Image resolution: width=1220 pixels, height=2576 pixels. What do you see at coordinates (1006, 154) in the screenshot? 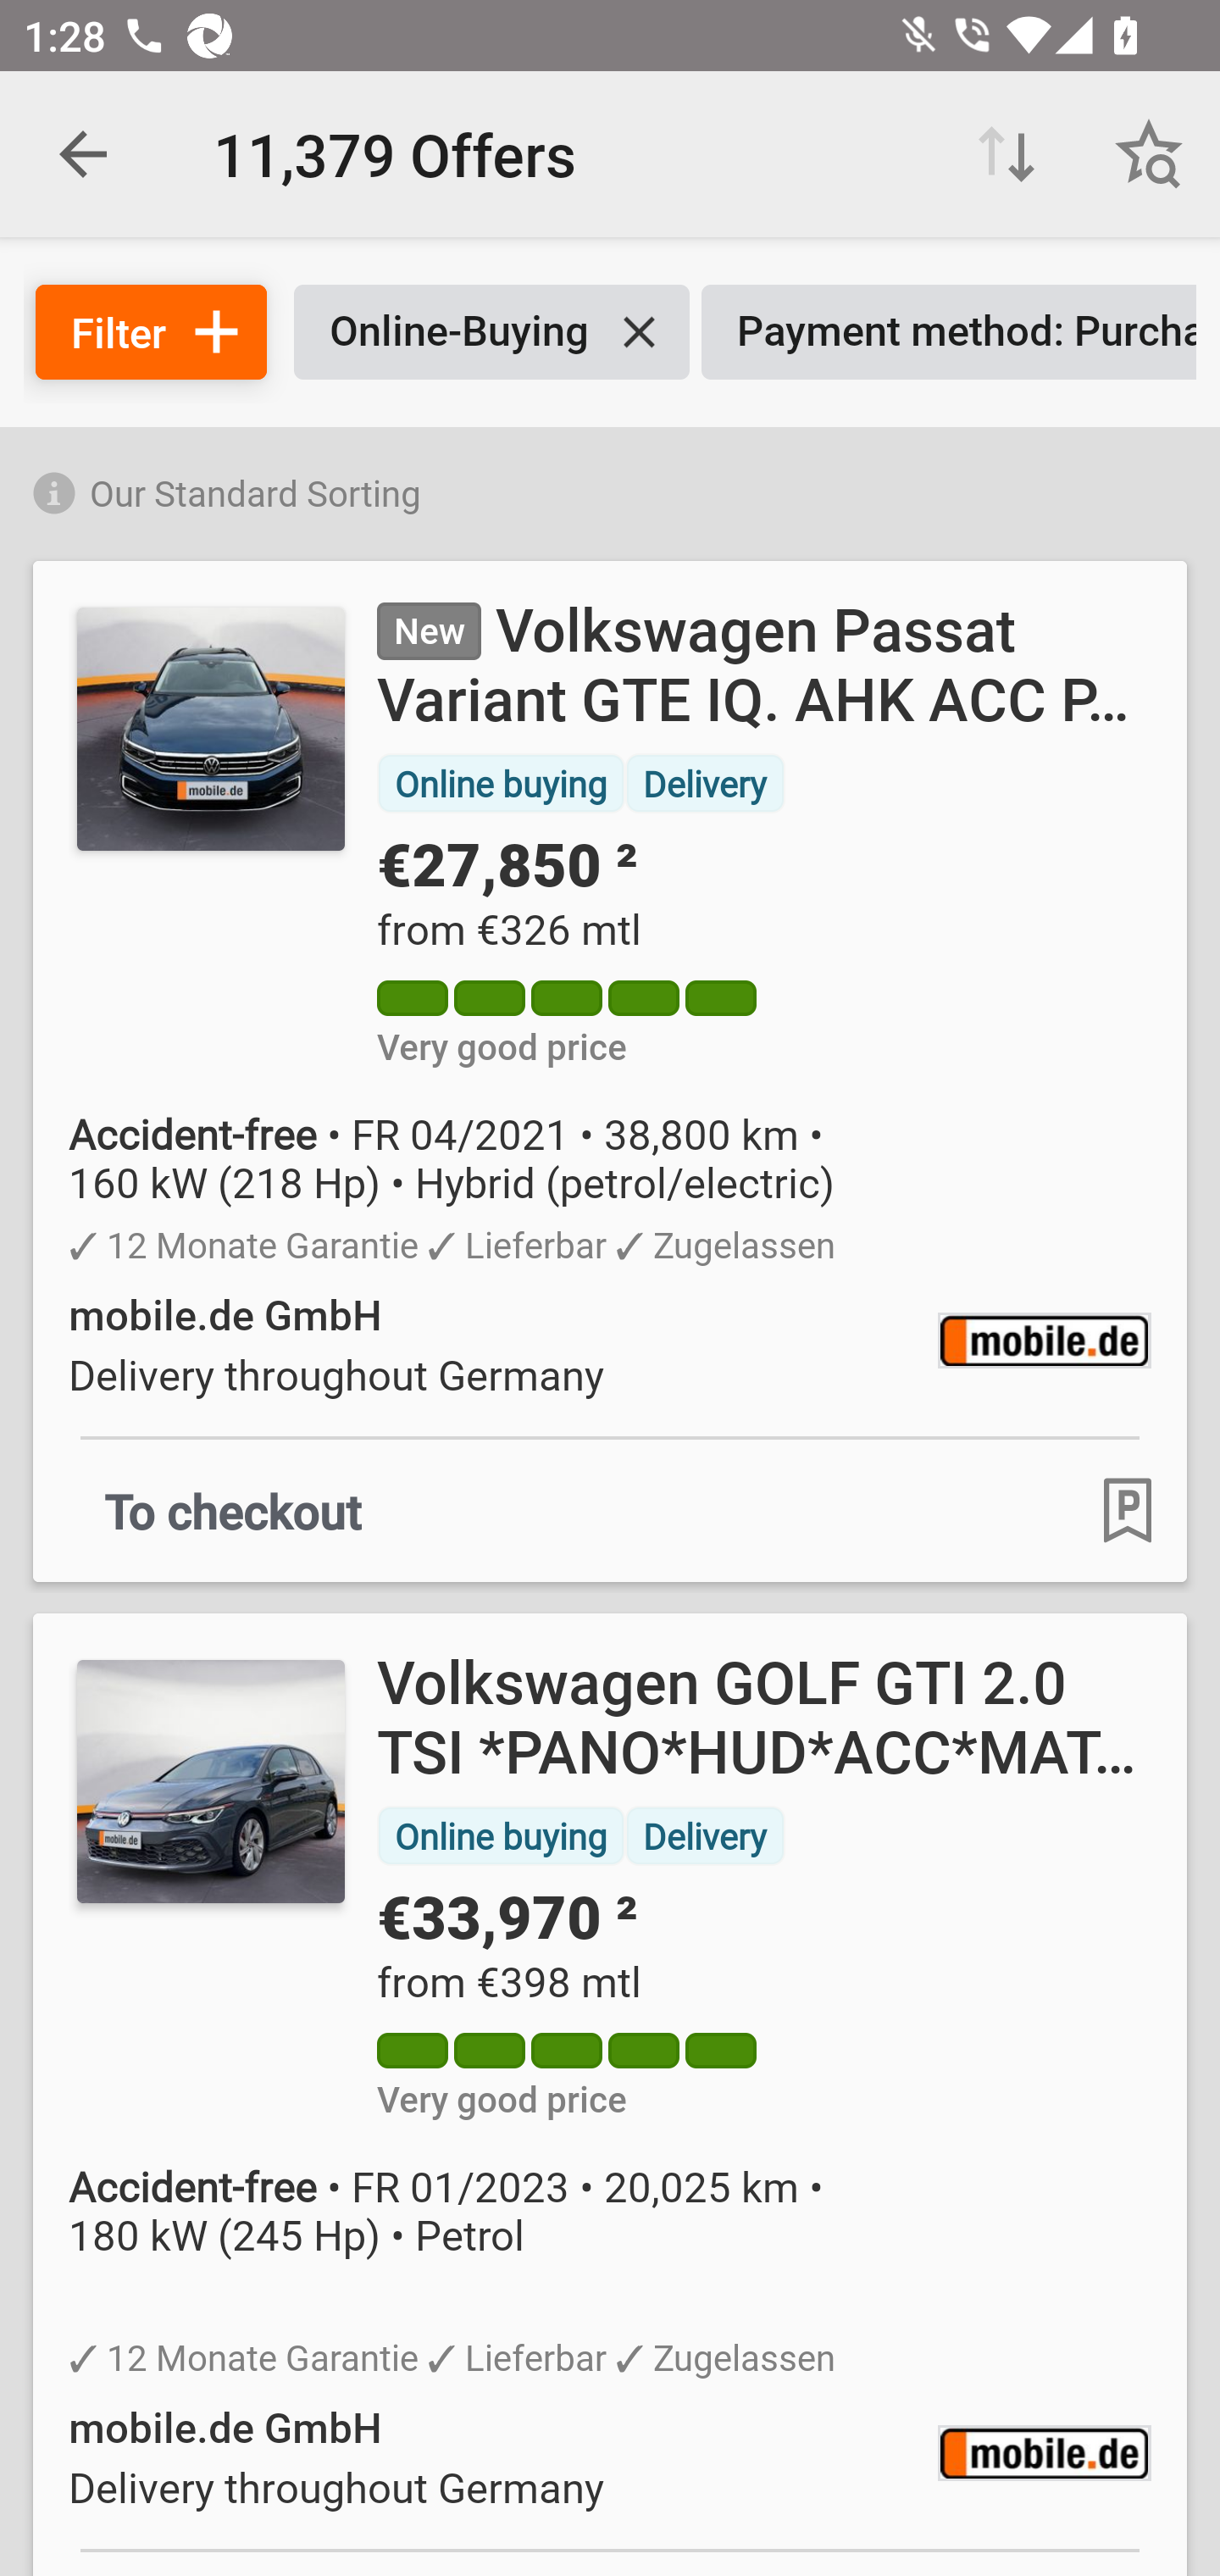
I see `Sort options` at bounding box center [1006, 154].